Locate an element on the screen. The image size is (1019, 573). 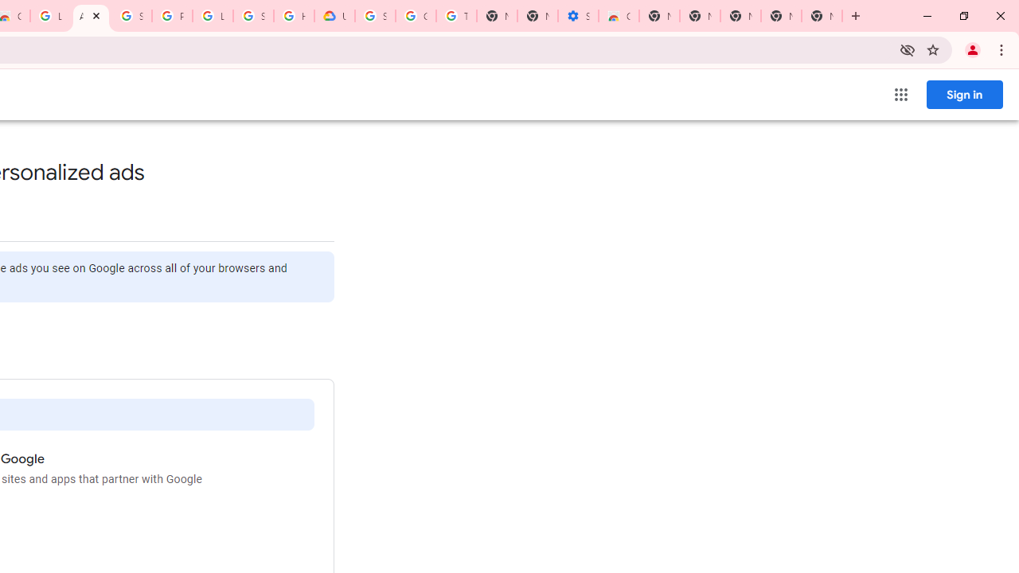
Settings - Accessibility is located at coordinates (578, 16).